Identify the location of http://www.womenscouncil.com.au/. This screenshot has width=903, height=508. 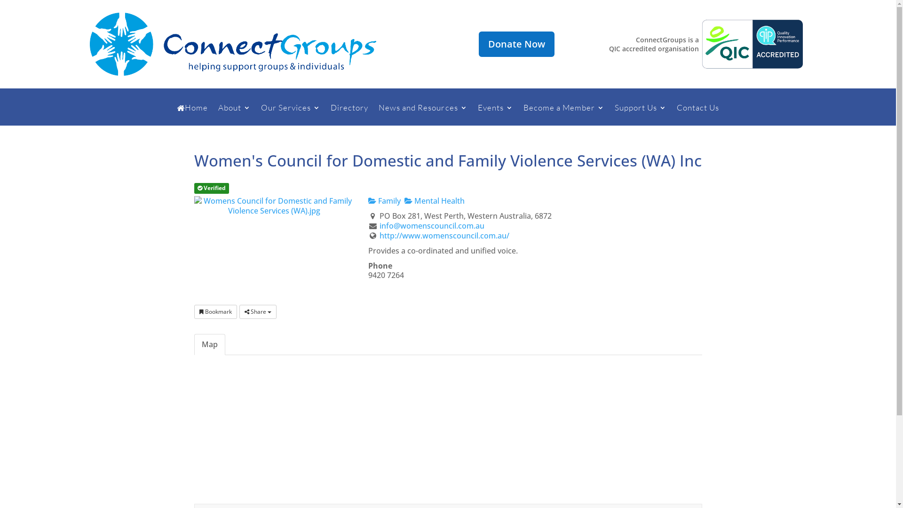
(444, 236).